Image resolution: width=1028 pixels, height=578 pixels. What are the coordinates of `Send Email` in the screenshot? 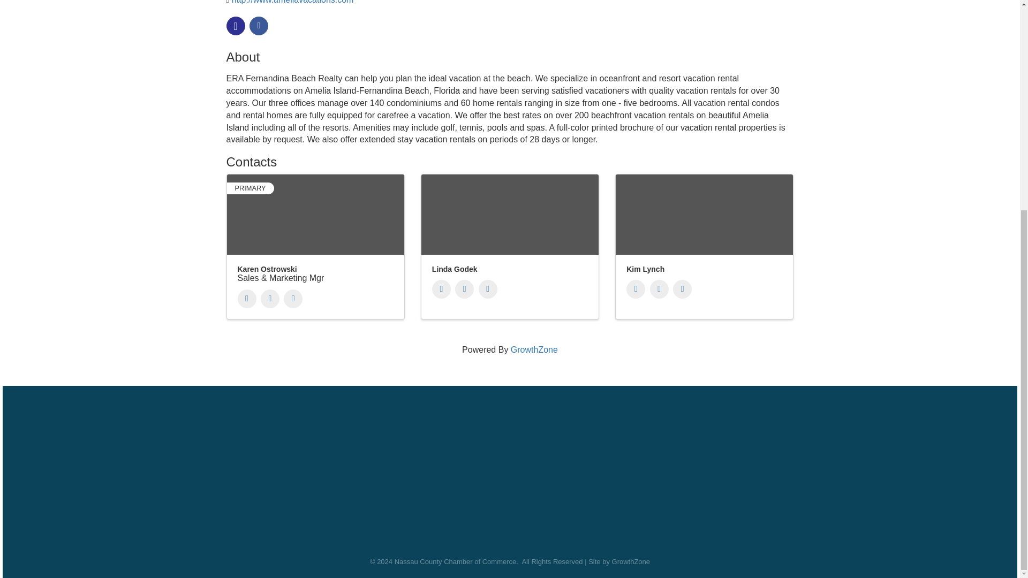 It's located at (465, 289).